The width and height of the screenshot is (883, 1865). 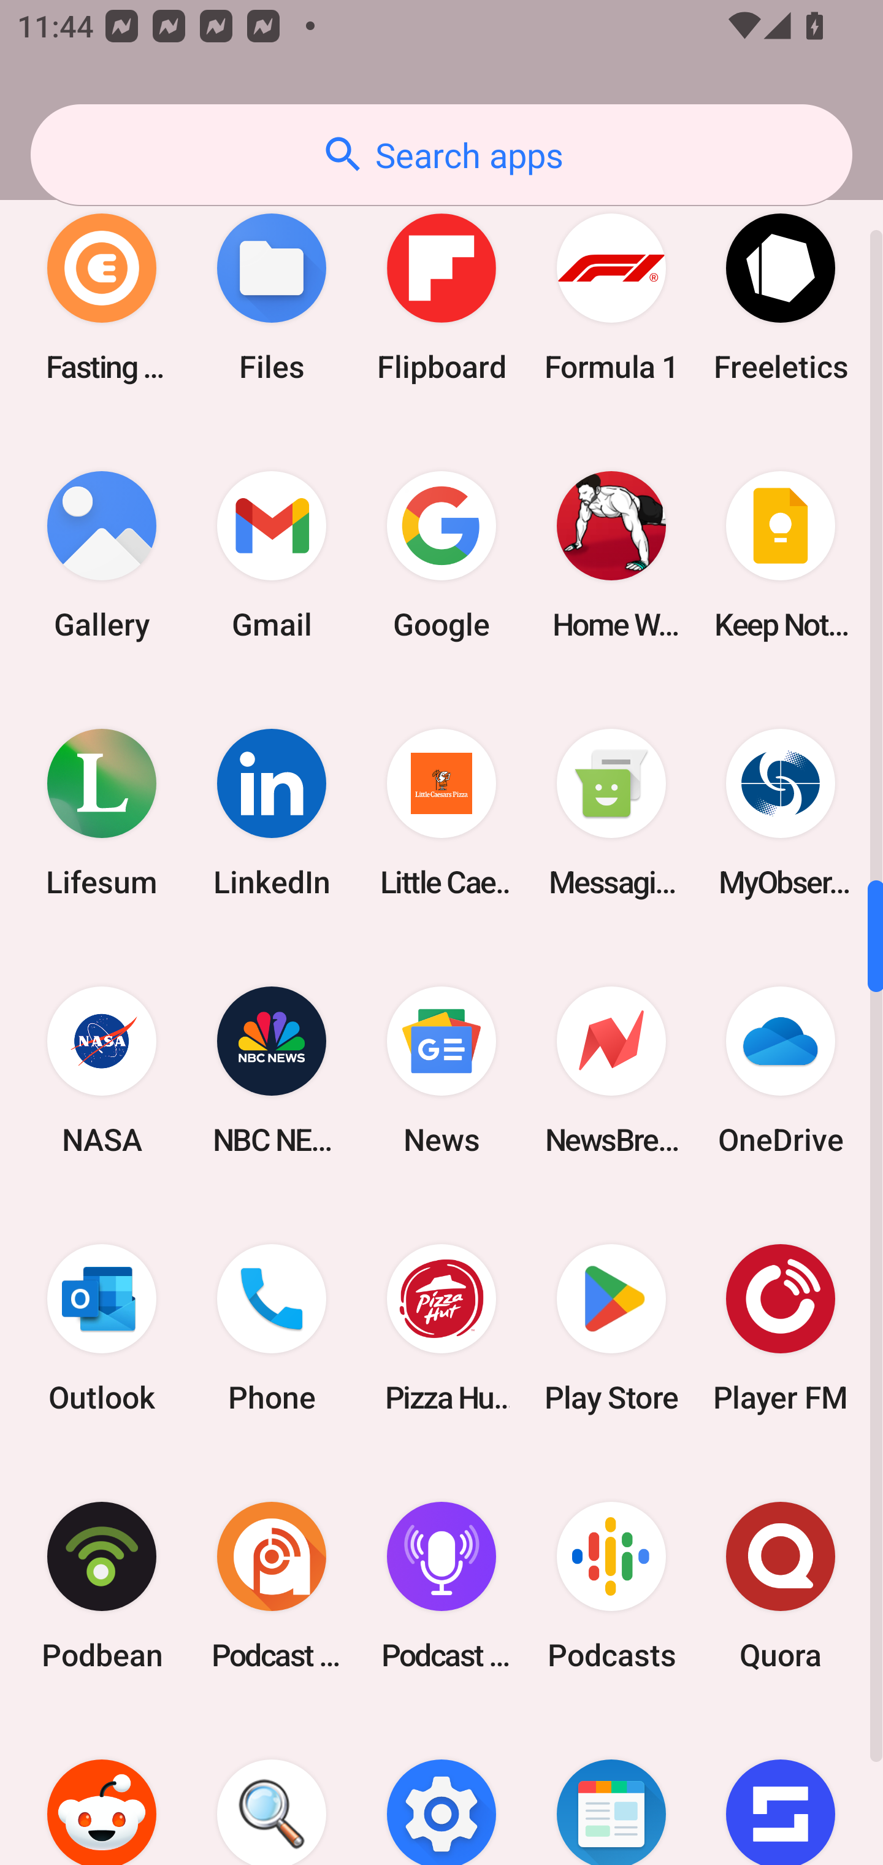 What do you see at coordinates (442, 1789) in the screenshot?
I see `Settings` at bounding box center [442, 1789].